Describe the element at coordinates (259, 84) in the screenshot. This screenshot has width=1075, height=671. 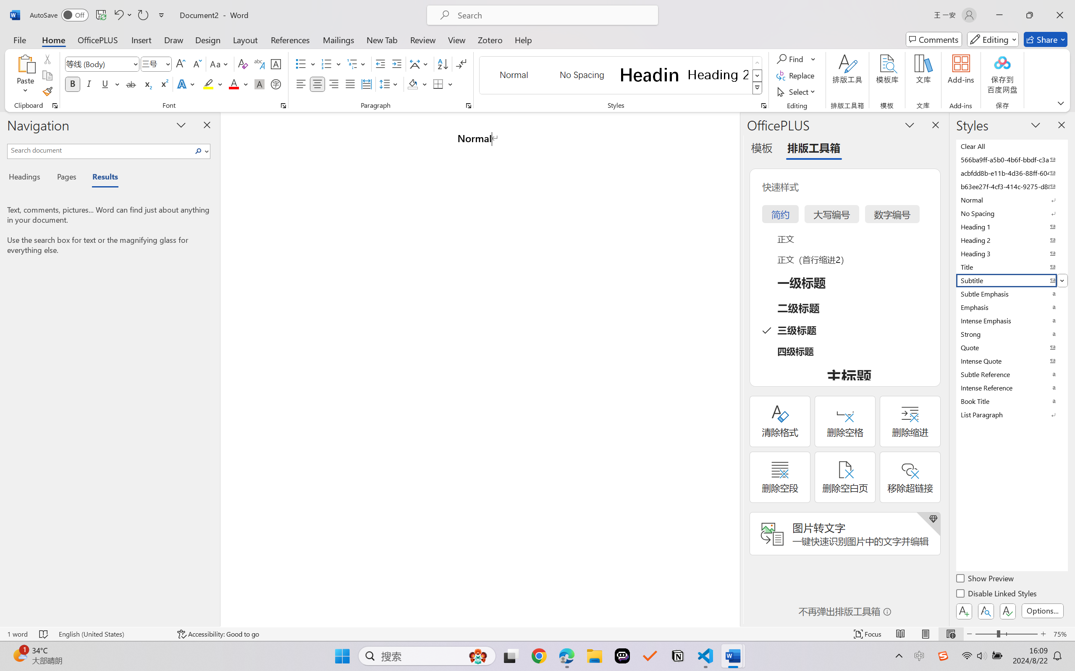
I see `Character Shading` at that location.